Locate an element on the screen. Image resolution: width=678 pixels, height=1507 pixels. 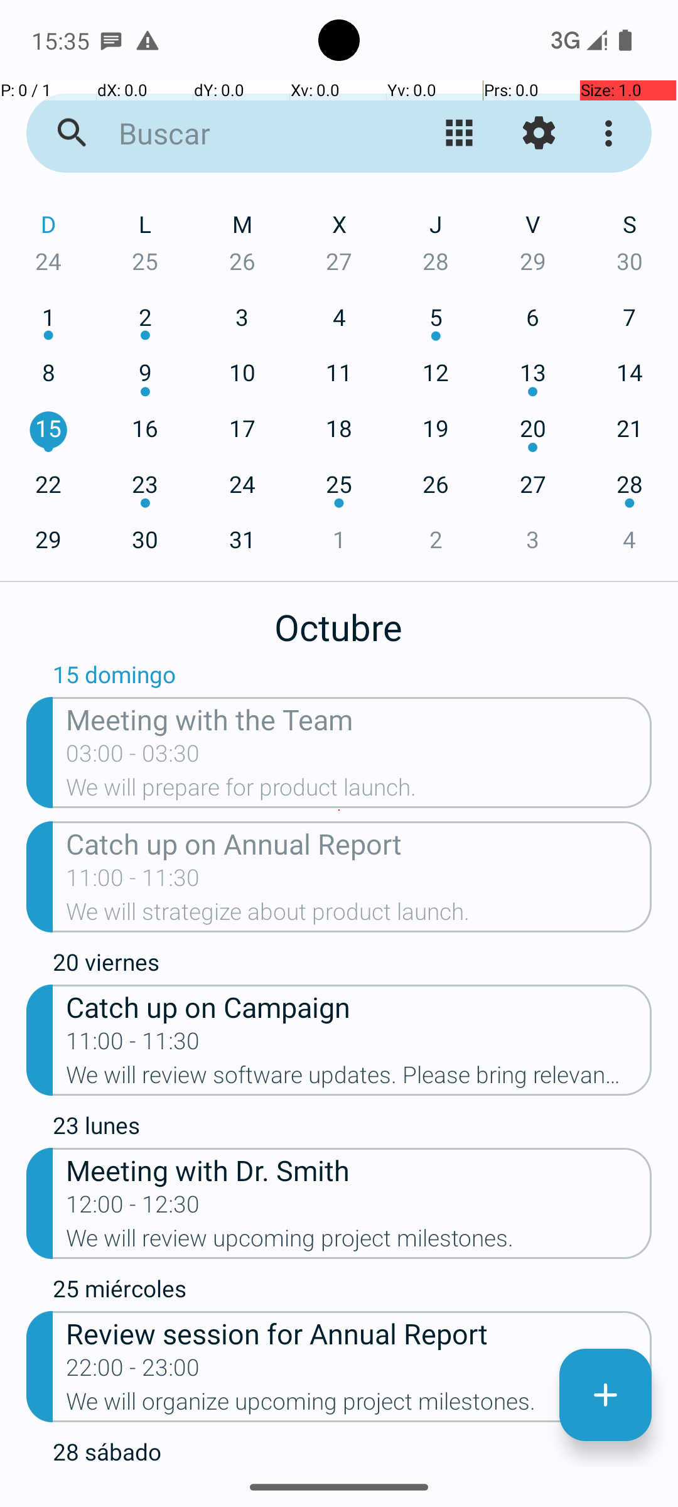
We will review software updates. Please bring relevant documents. is located at coordinates (359, 1079).